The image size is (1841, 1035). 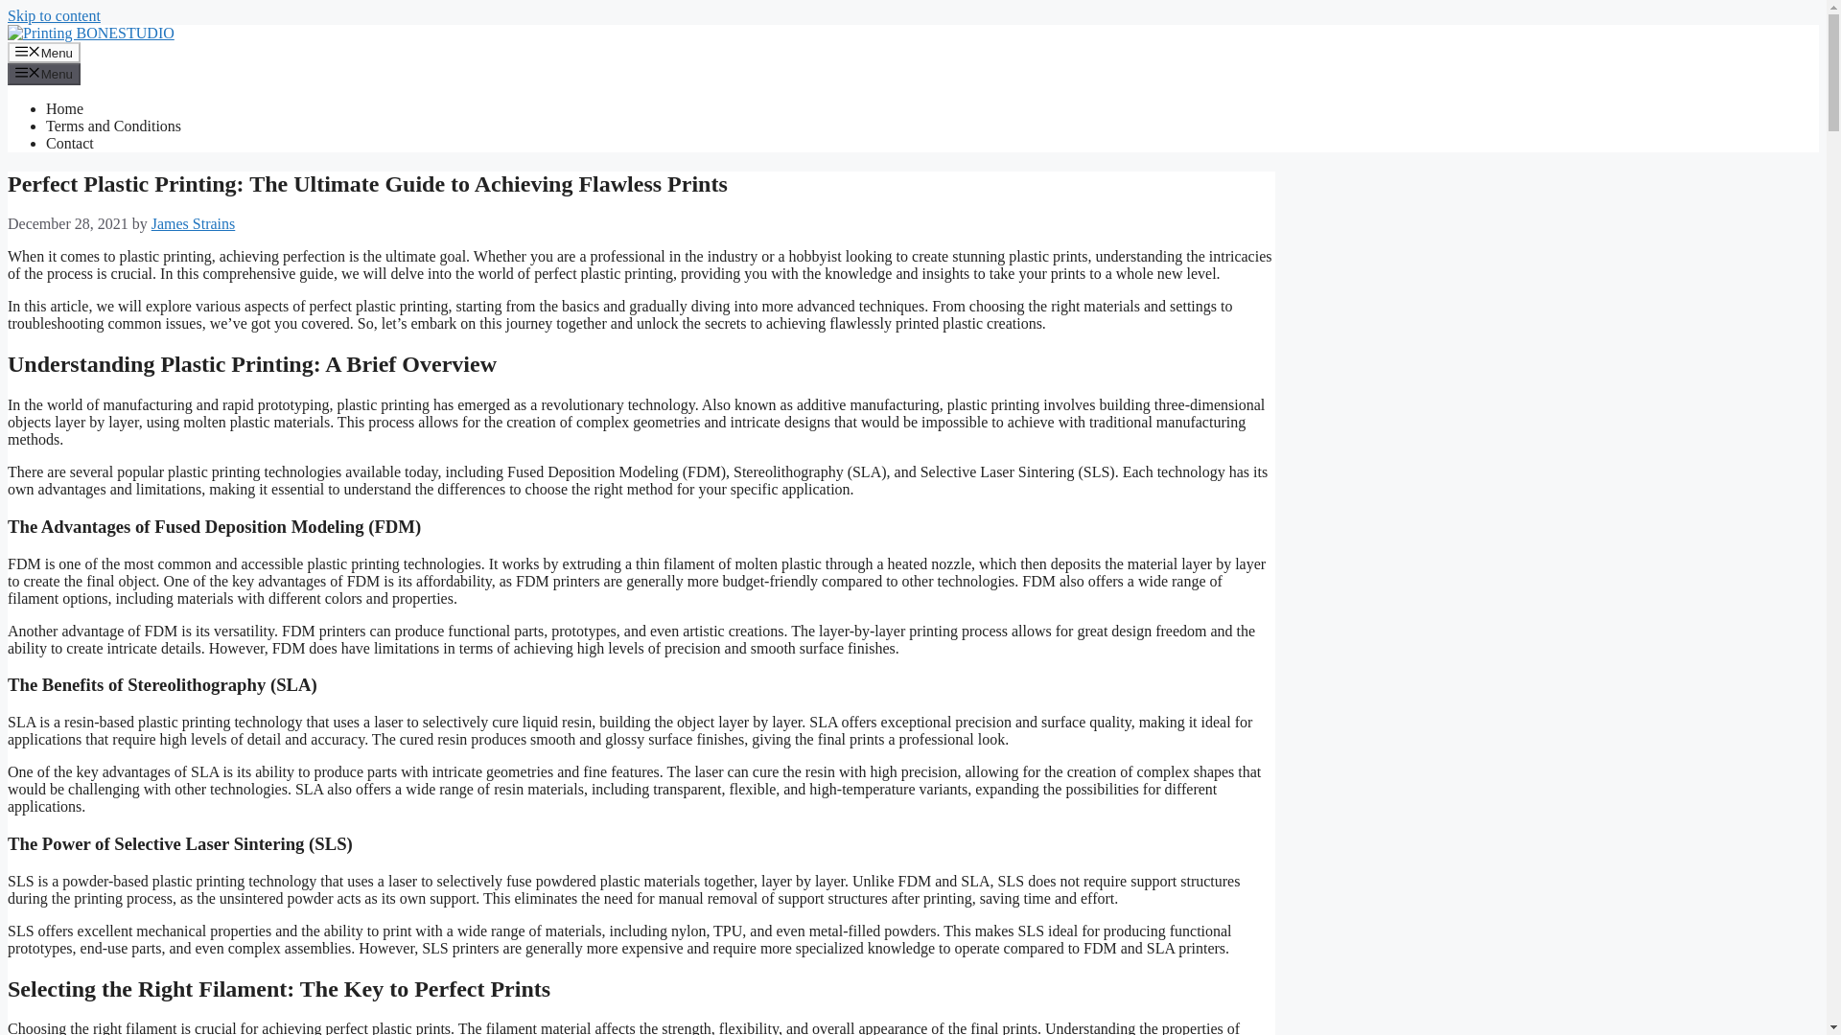 What do you see at coordinates (113, 126) in the screenshot?
I see `Terms and Conditions` at bounding box center [113, 126].